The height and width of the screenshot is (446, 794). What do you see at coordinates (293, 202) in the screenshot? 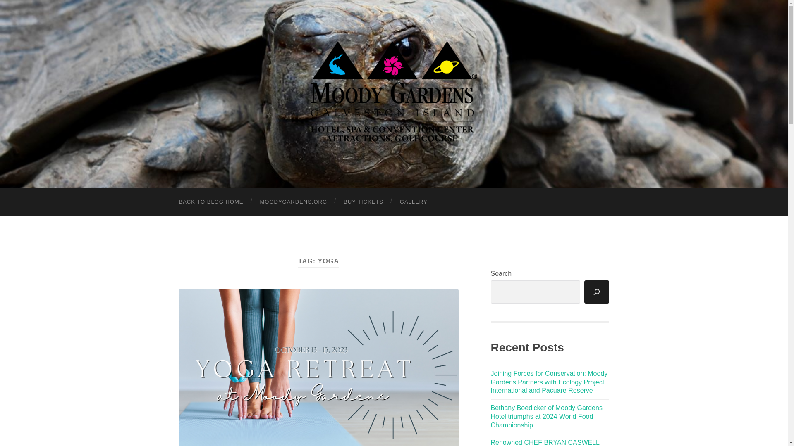
I see `MOODYGARDENS.ORG` at bounding box center [293, 202].